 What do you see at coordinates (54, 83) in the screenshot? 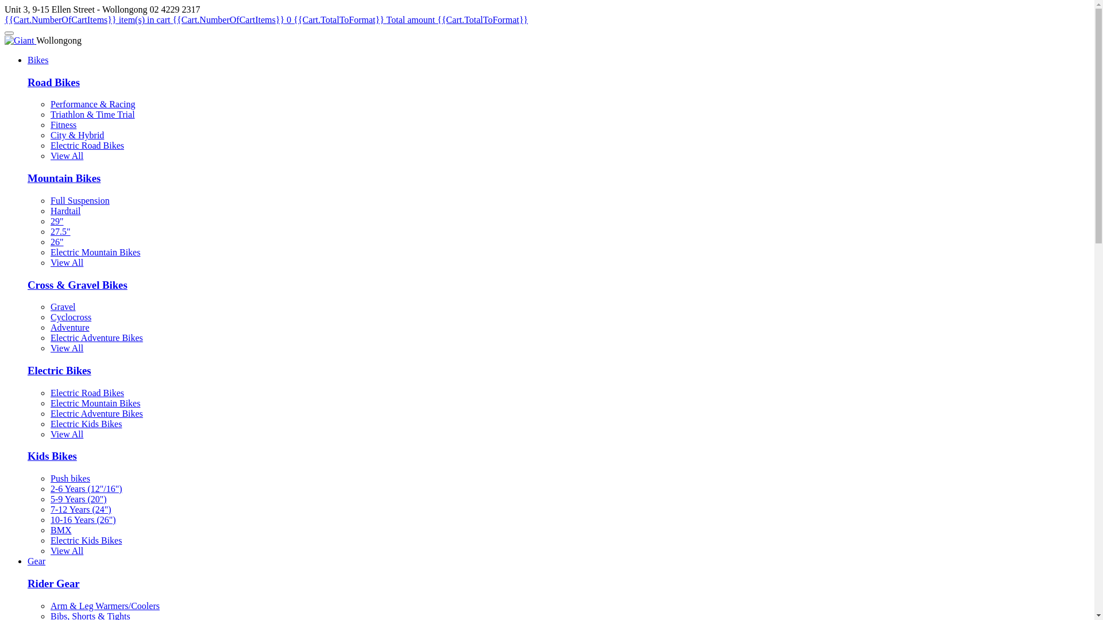
I see `Road Bikes` at bounding box center [54, 83].